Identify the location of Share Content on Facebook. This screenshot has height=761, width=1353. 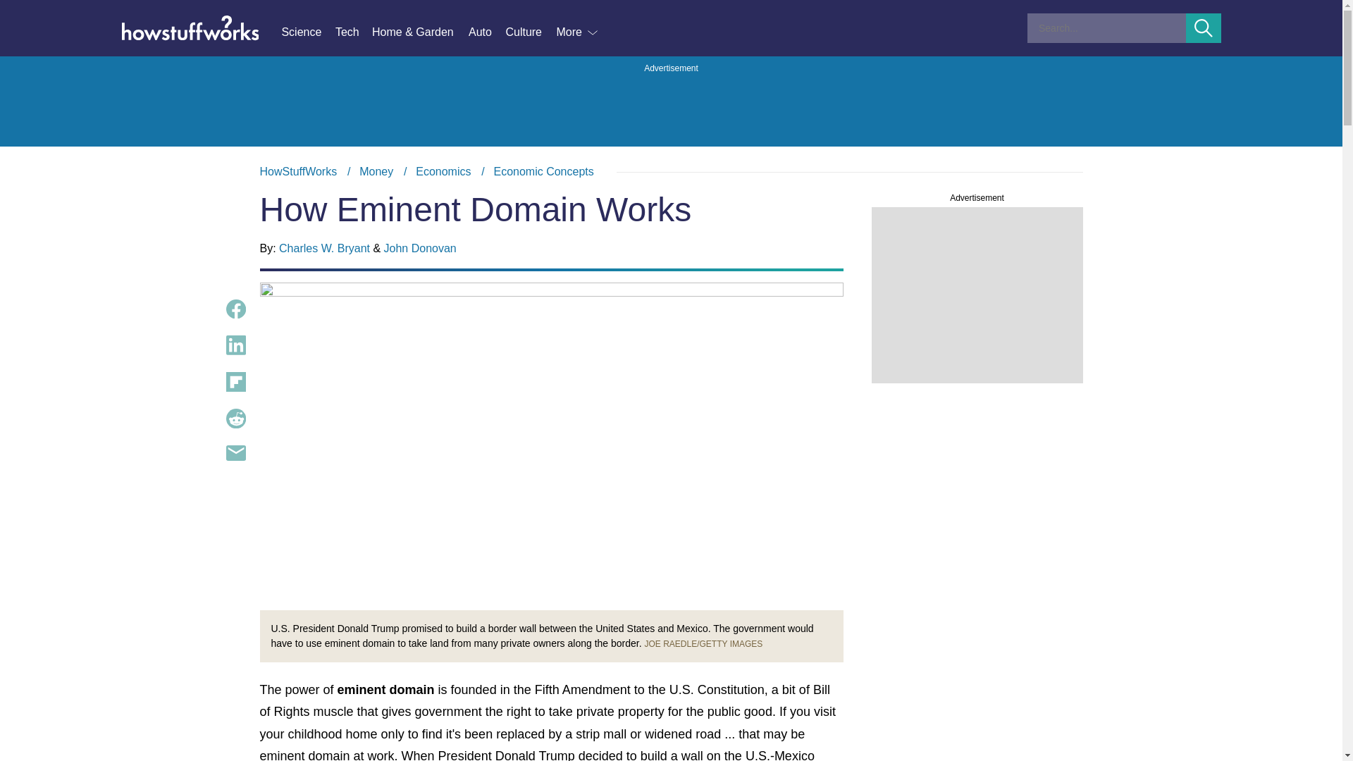
(354, 32).